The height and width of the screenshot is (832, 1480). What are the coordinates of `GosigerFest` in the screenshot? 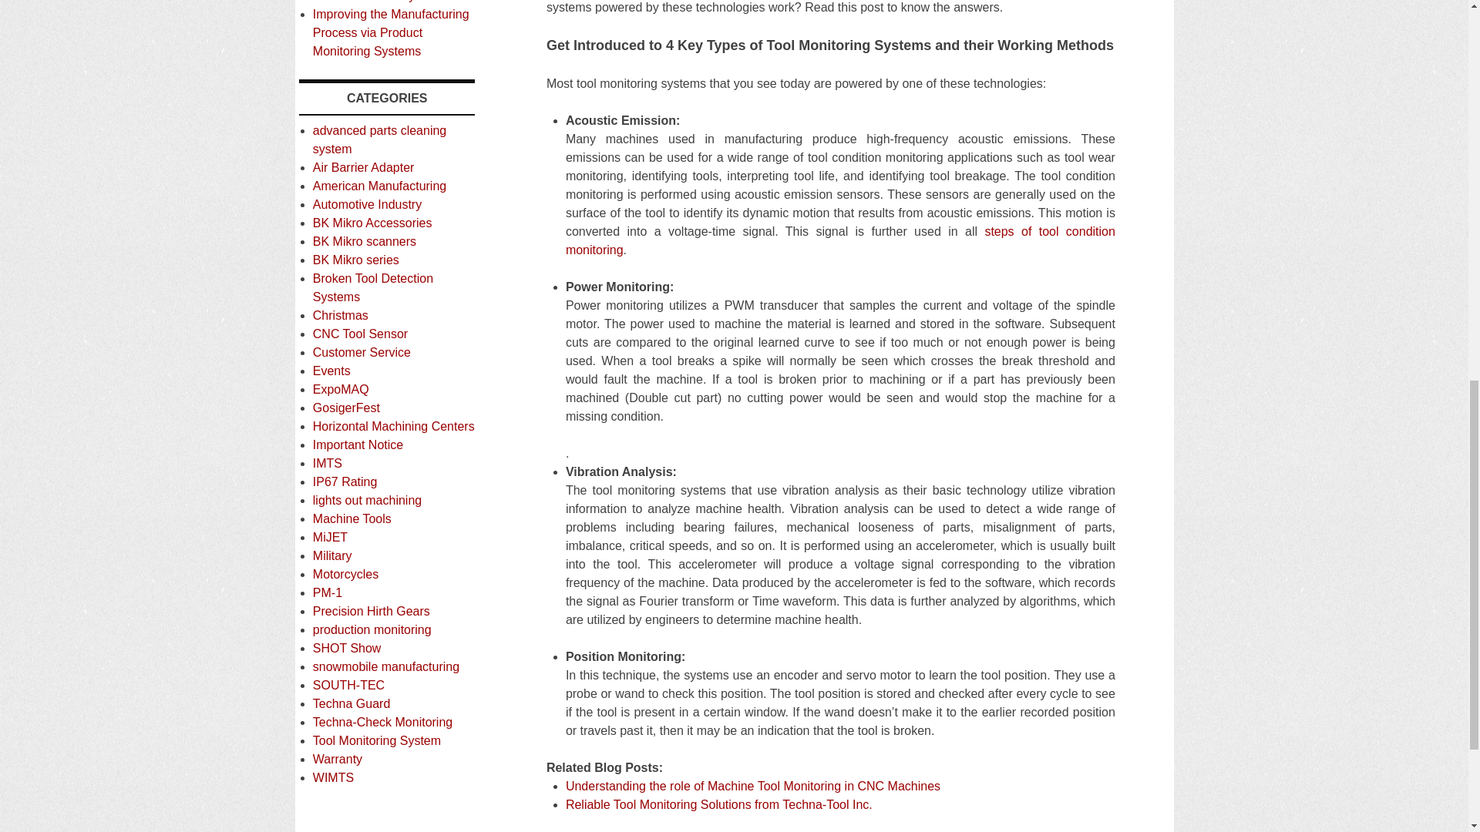 It's located at (346, 407).